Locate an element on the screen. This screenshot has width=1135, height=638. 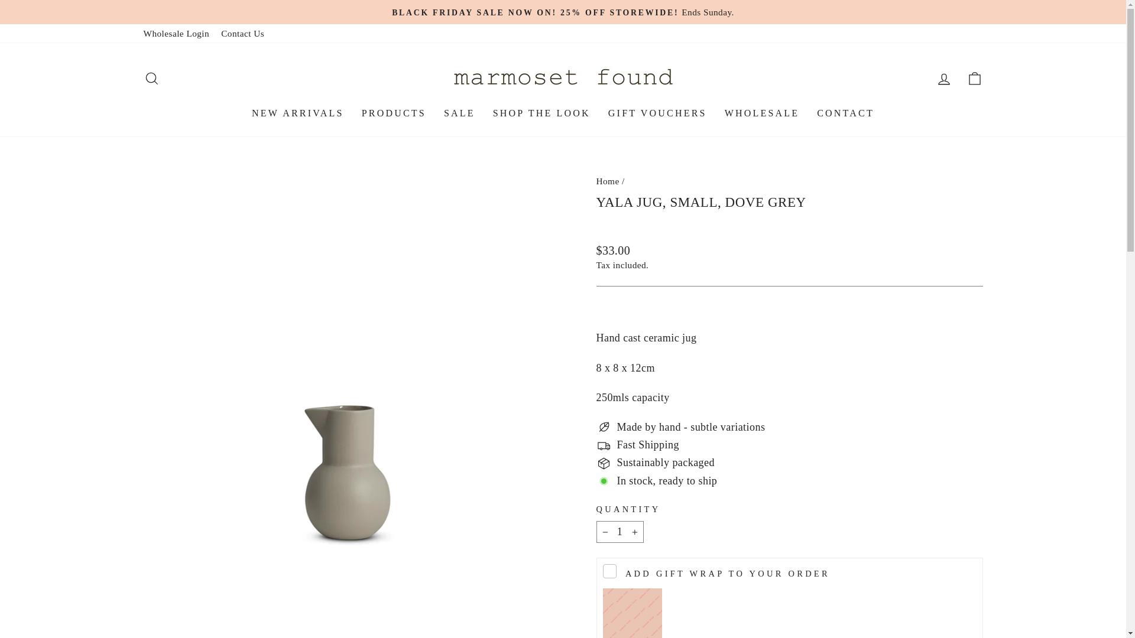
SALE is located at coordinates (460, 113).